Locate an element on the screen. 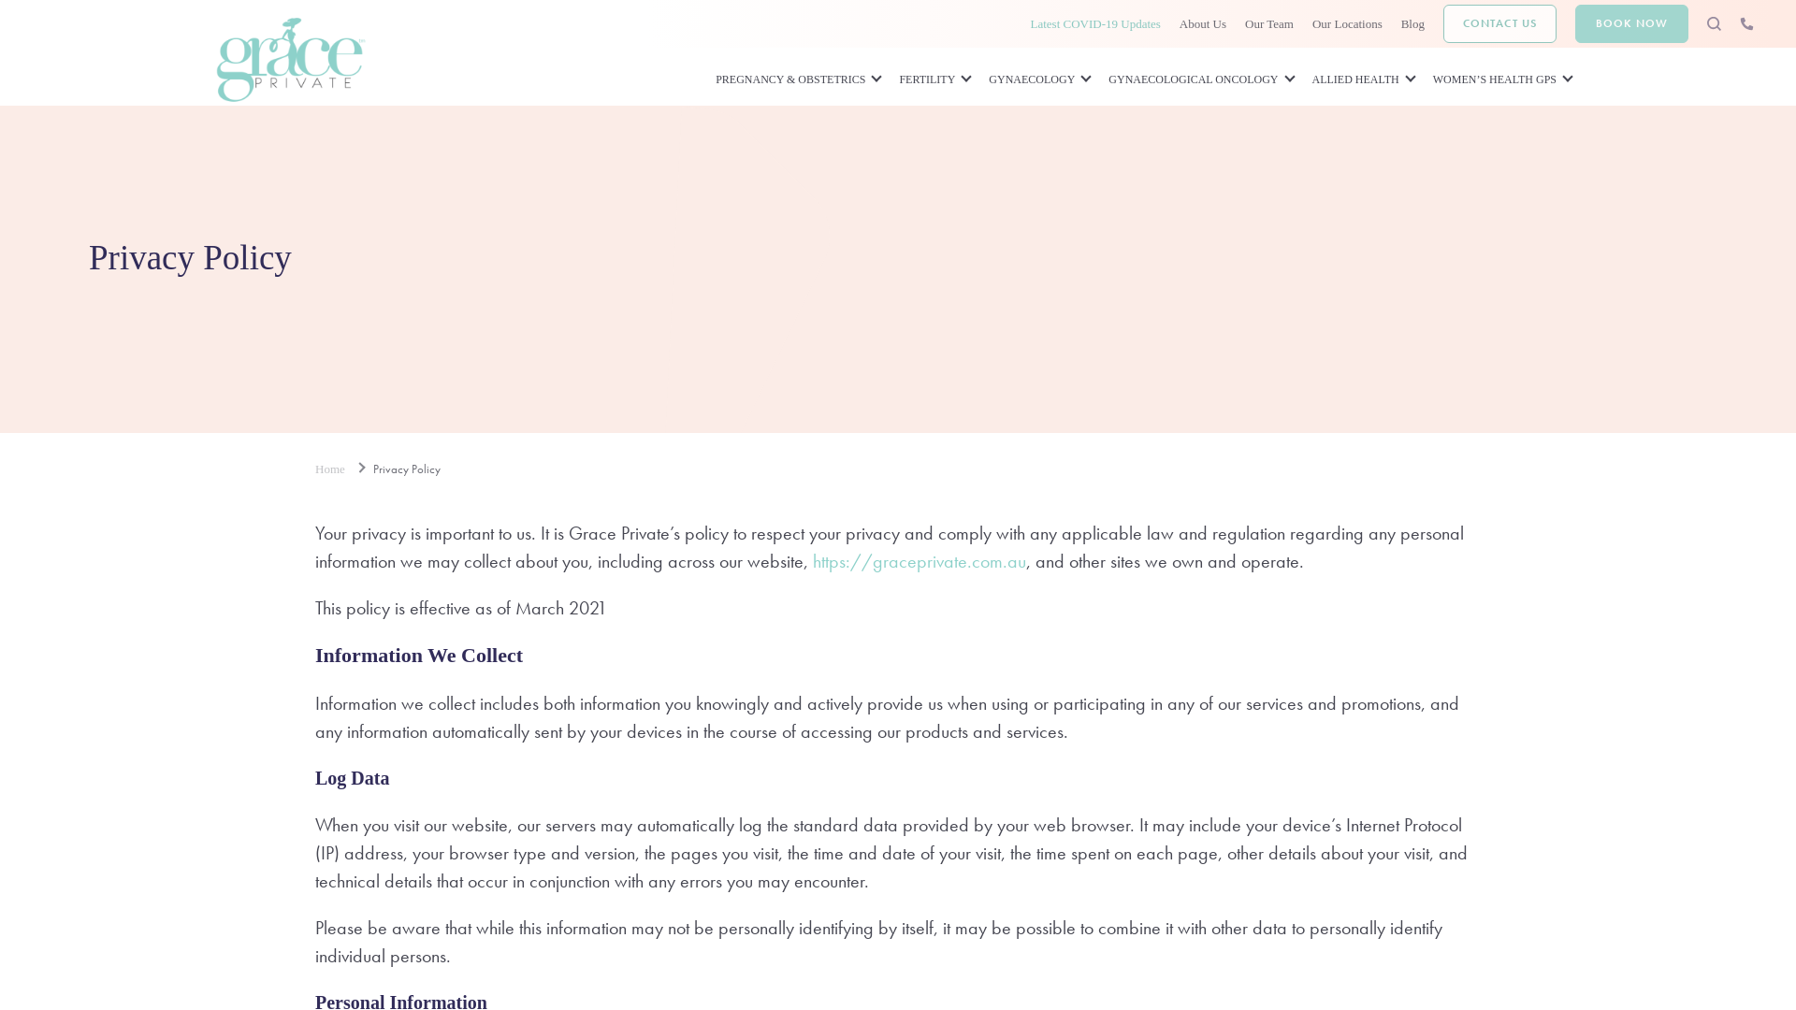 This screenshot has height=1010, width=1796. GYNAECOLOGICAL ONCOLOGY is located at coordinates (1201, 80).